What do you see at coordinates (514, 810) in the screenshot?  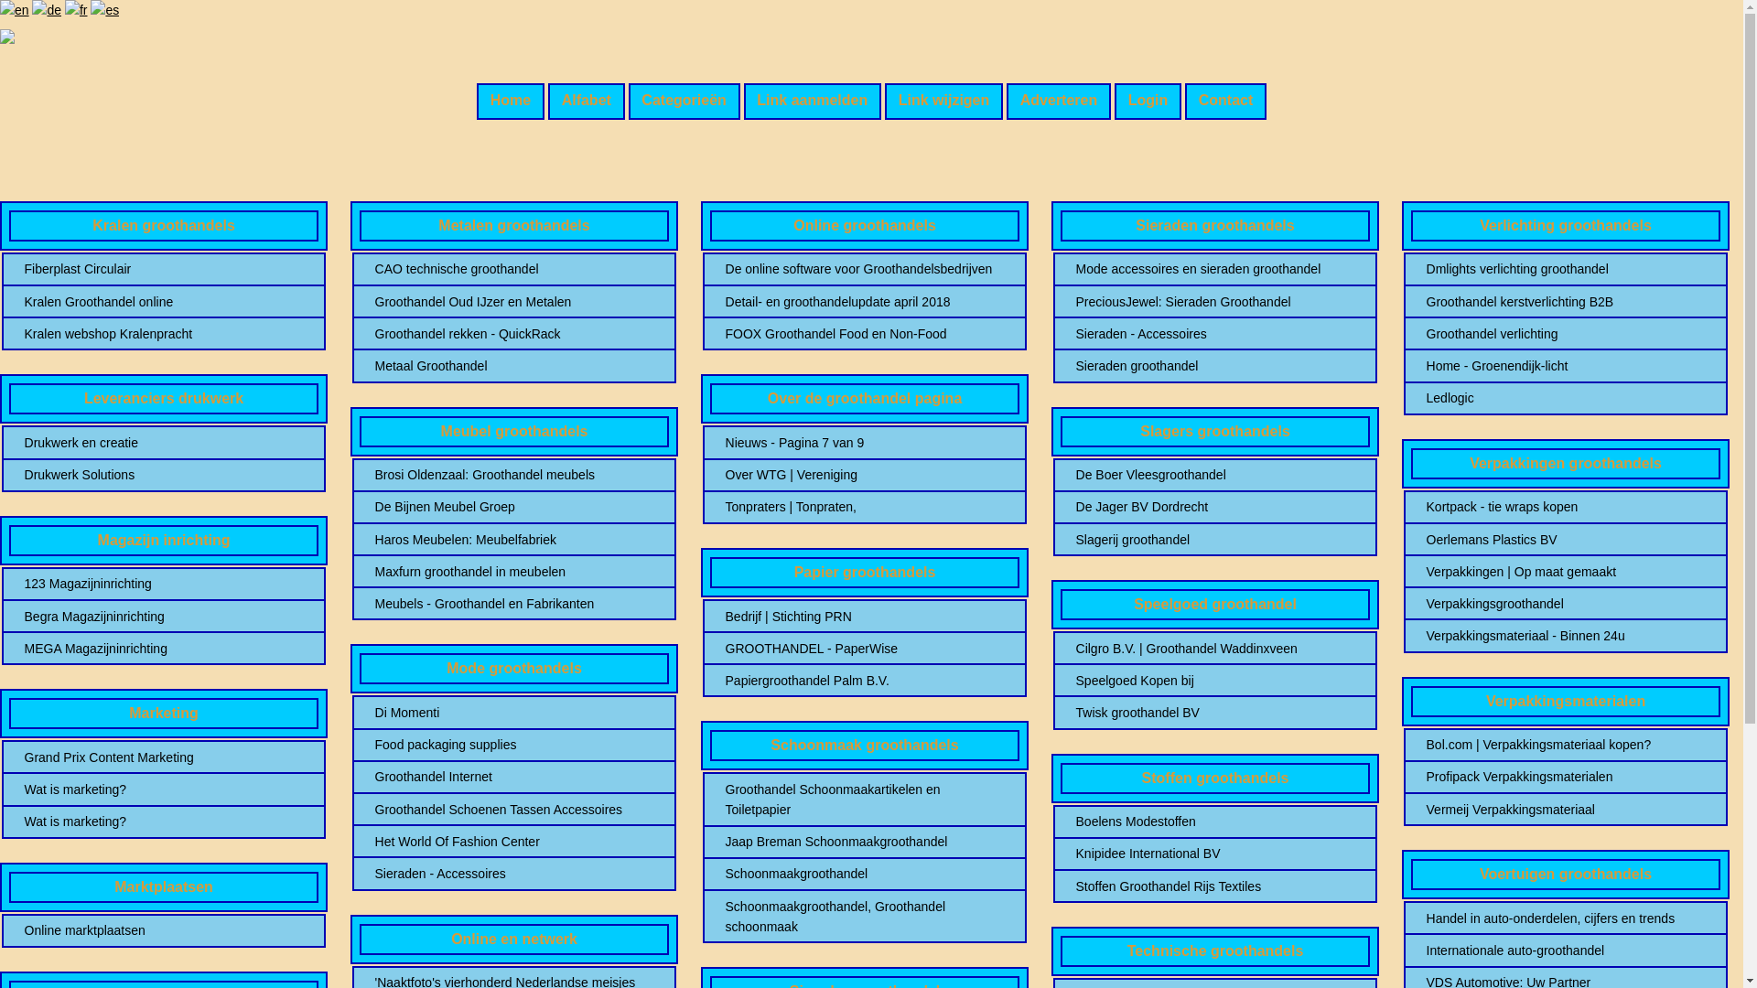 I see `Groothandel Schoenen Tassen Accessoires` at bounding box center [514, 810].